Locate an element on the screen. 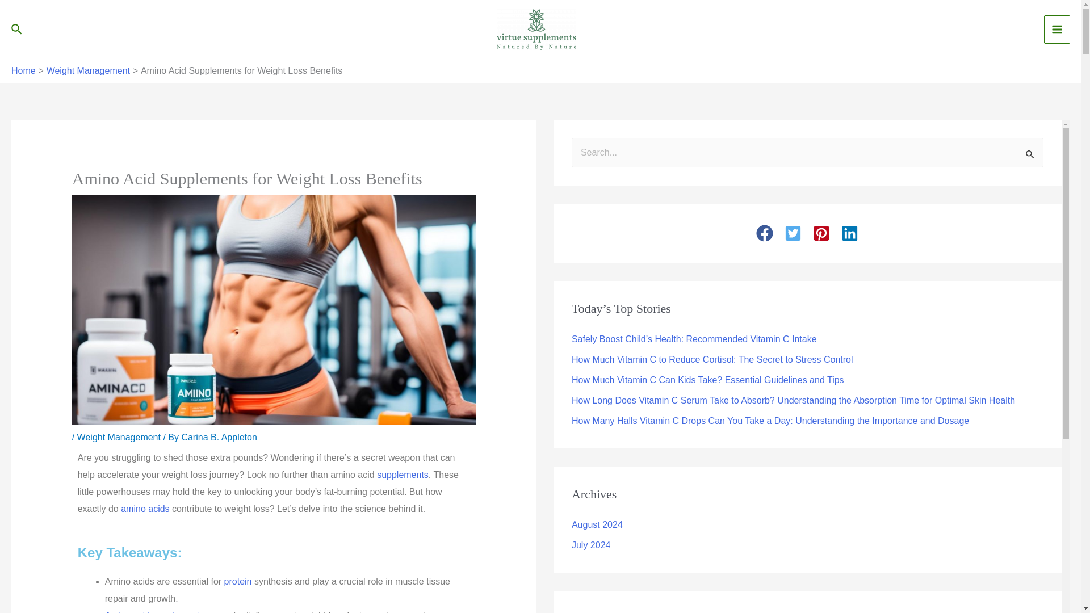  protein is located at coordinates (238, 581).